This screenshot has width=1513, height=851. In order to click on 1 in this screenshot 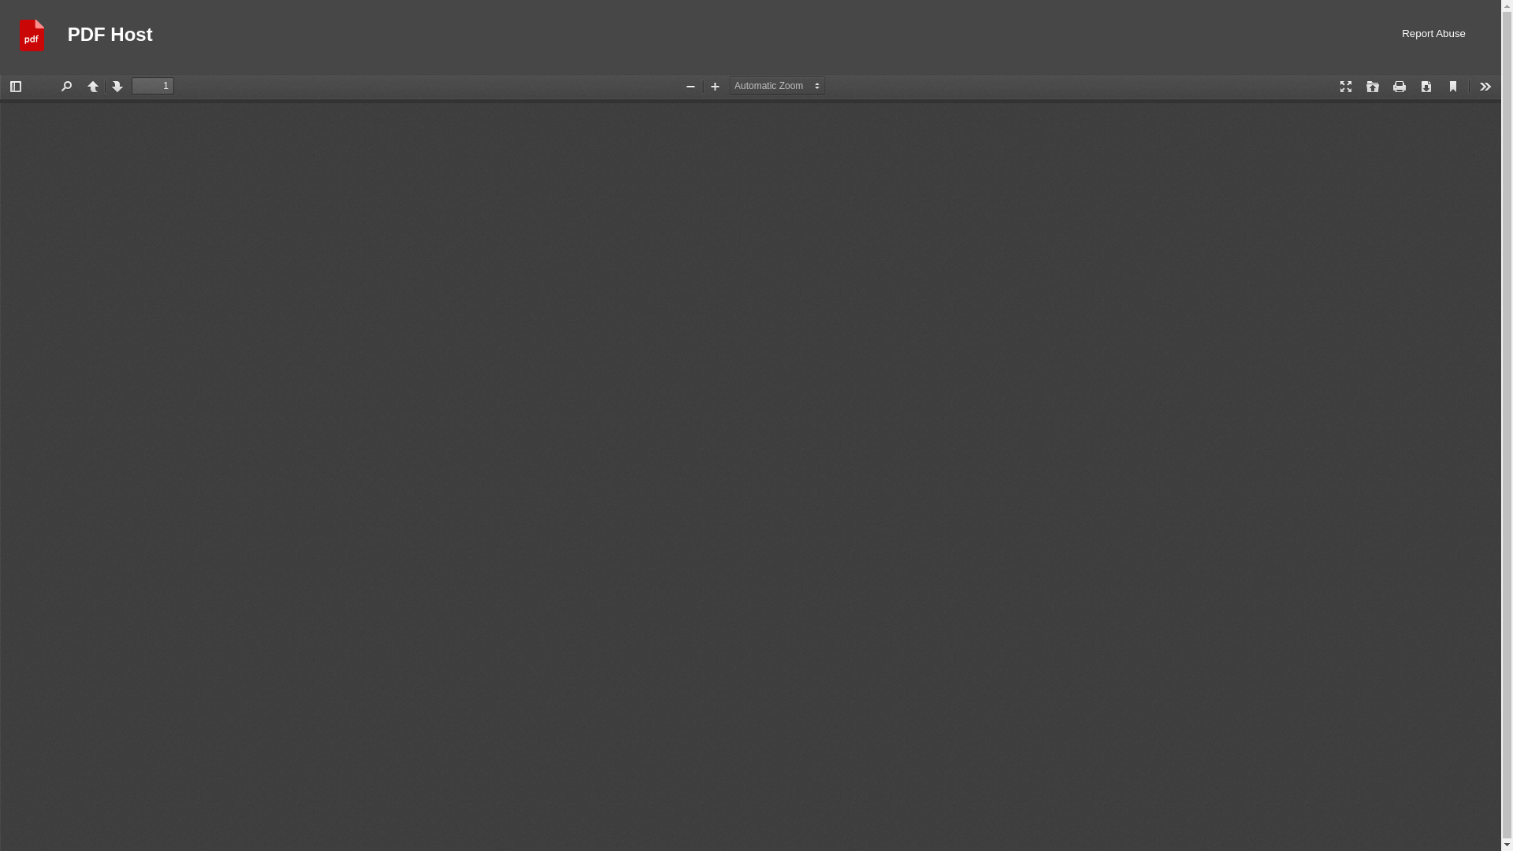, I will do `click(153, 85)`.